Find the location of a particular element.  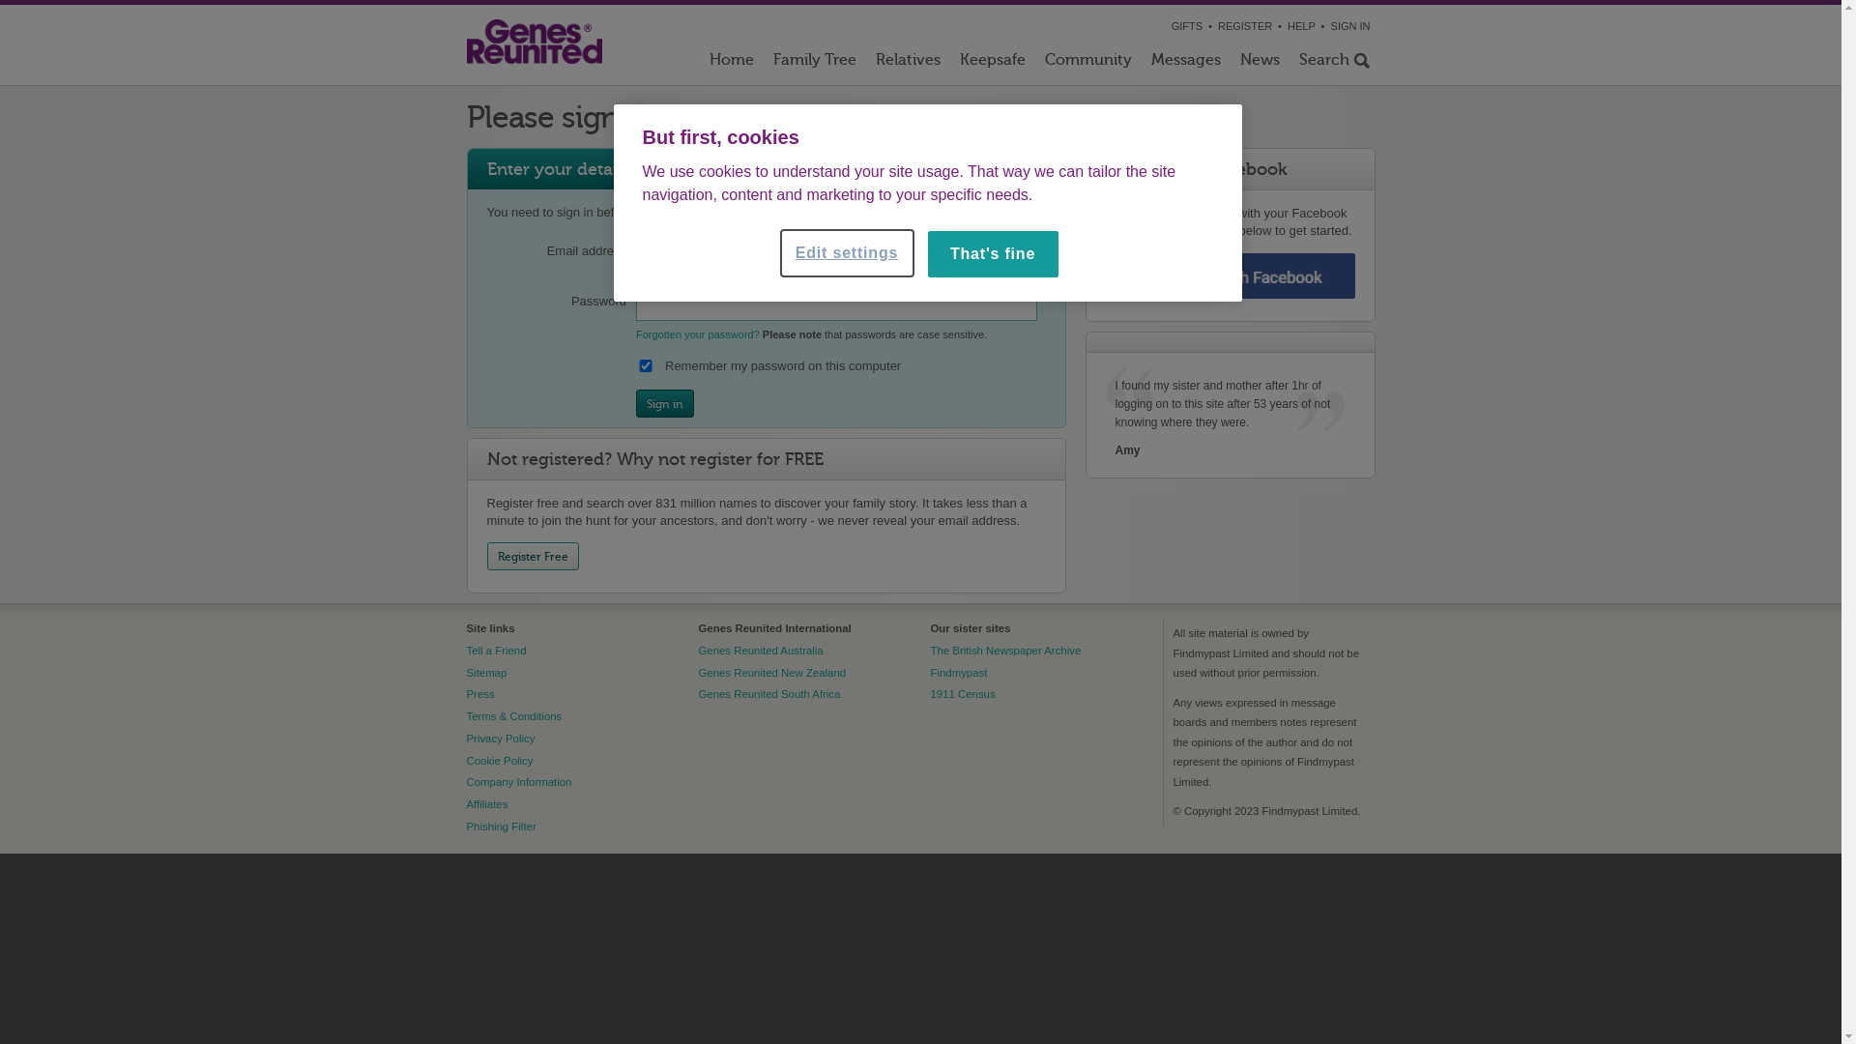

Search is located at coordinates (1332, 64).